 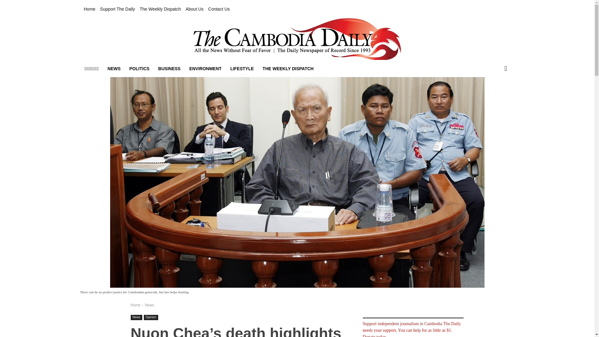 What do you see at coordinates (218, 9) in the screenshot?
I see `Contact Us` at bounding box center [218, 9].